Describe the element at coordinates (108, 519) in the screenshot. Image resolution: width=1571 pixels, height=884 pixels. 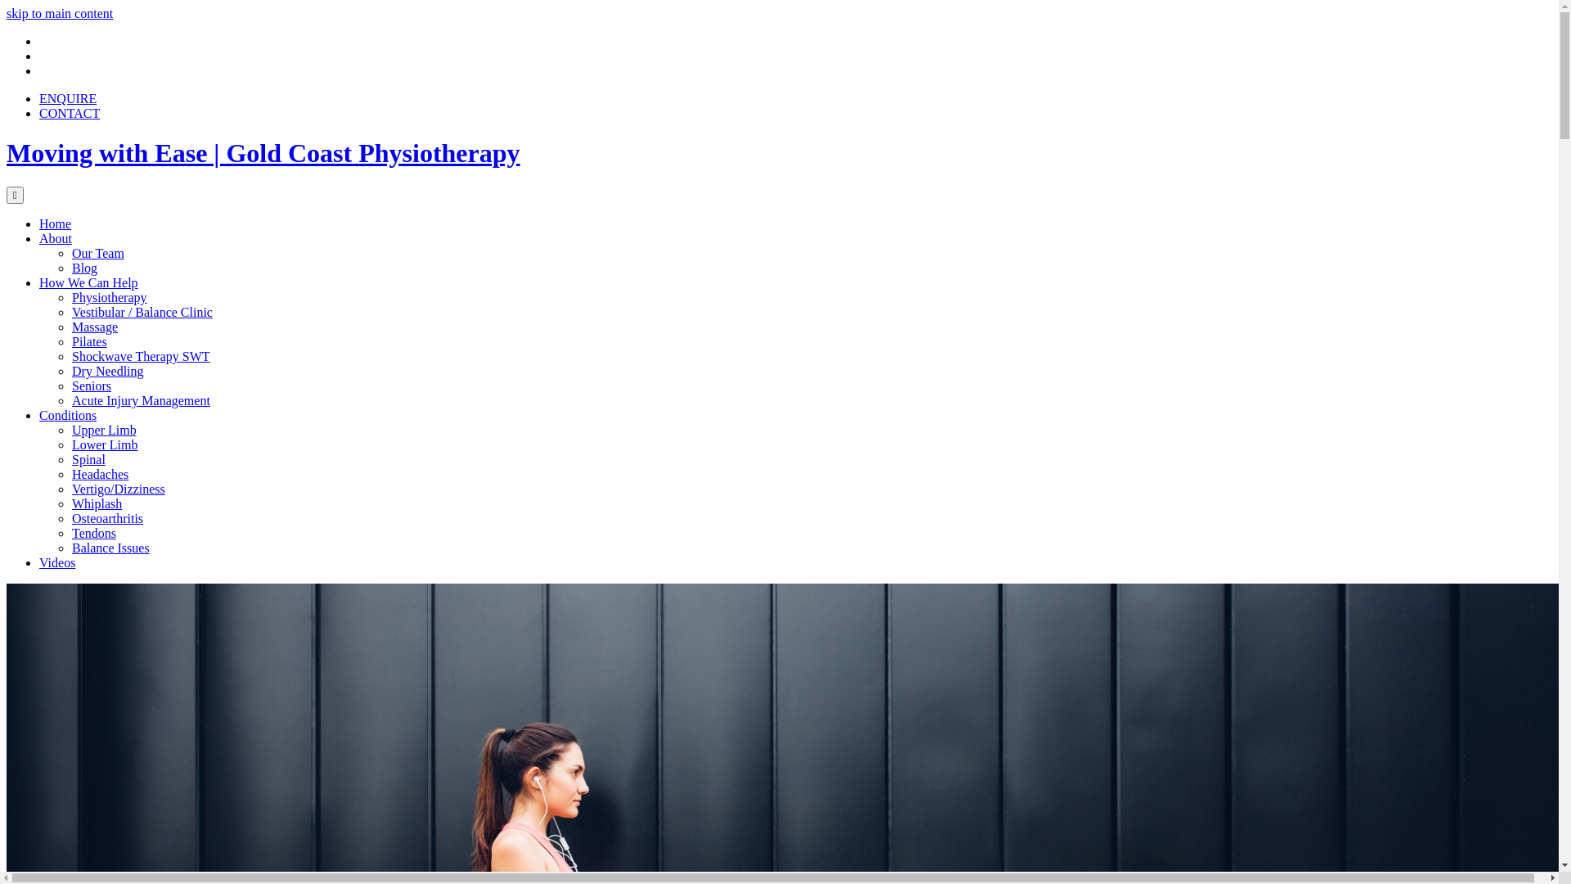
I see `Osteoarthritis` at that location.